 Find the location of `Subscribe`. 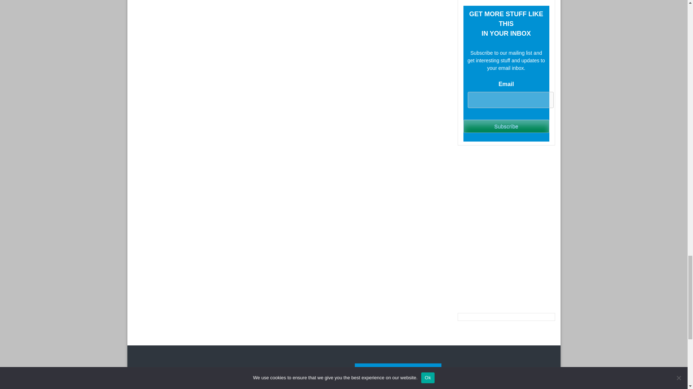

Subscribe is located at coordinates (506, 126).